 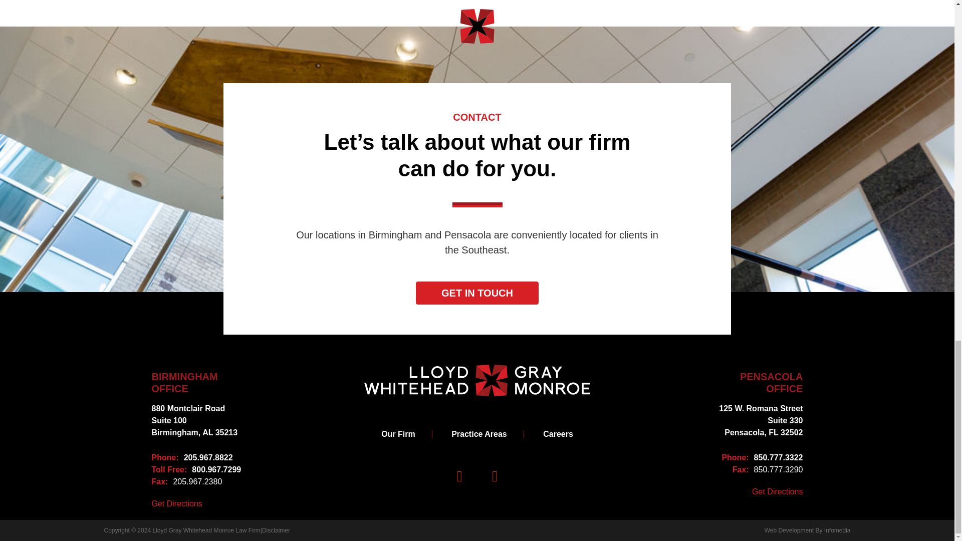 I want to click on Get Directions, so click(x=755, y=383).